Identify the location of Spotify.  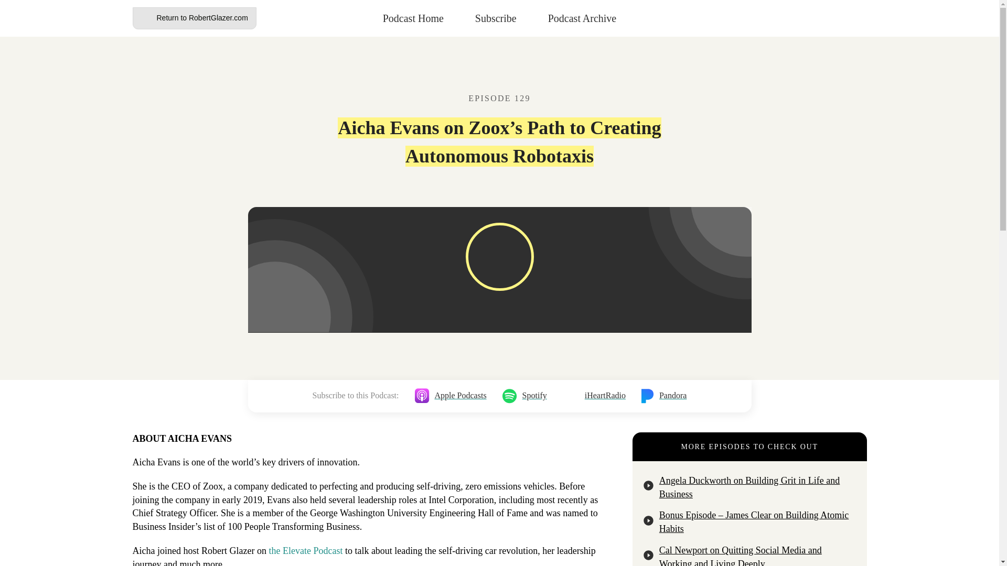
(524, 396).